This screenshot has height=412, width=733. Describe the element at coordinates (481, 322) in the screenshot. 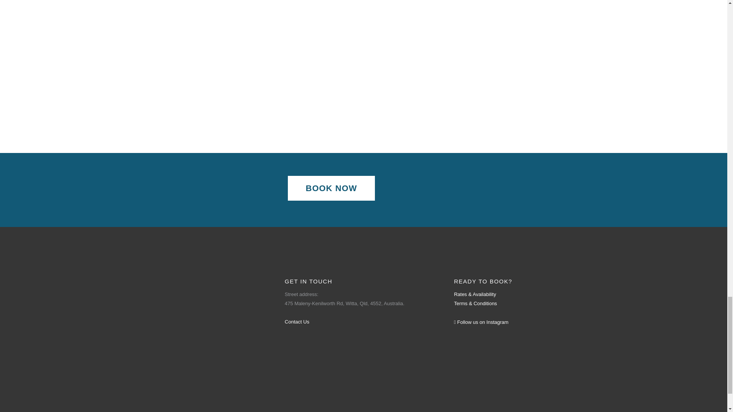

I see `Follow us on Instagram` at that location.